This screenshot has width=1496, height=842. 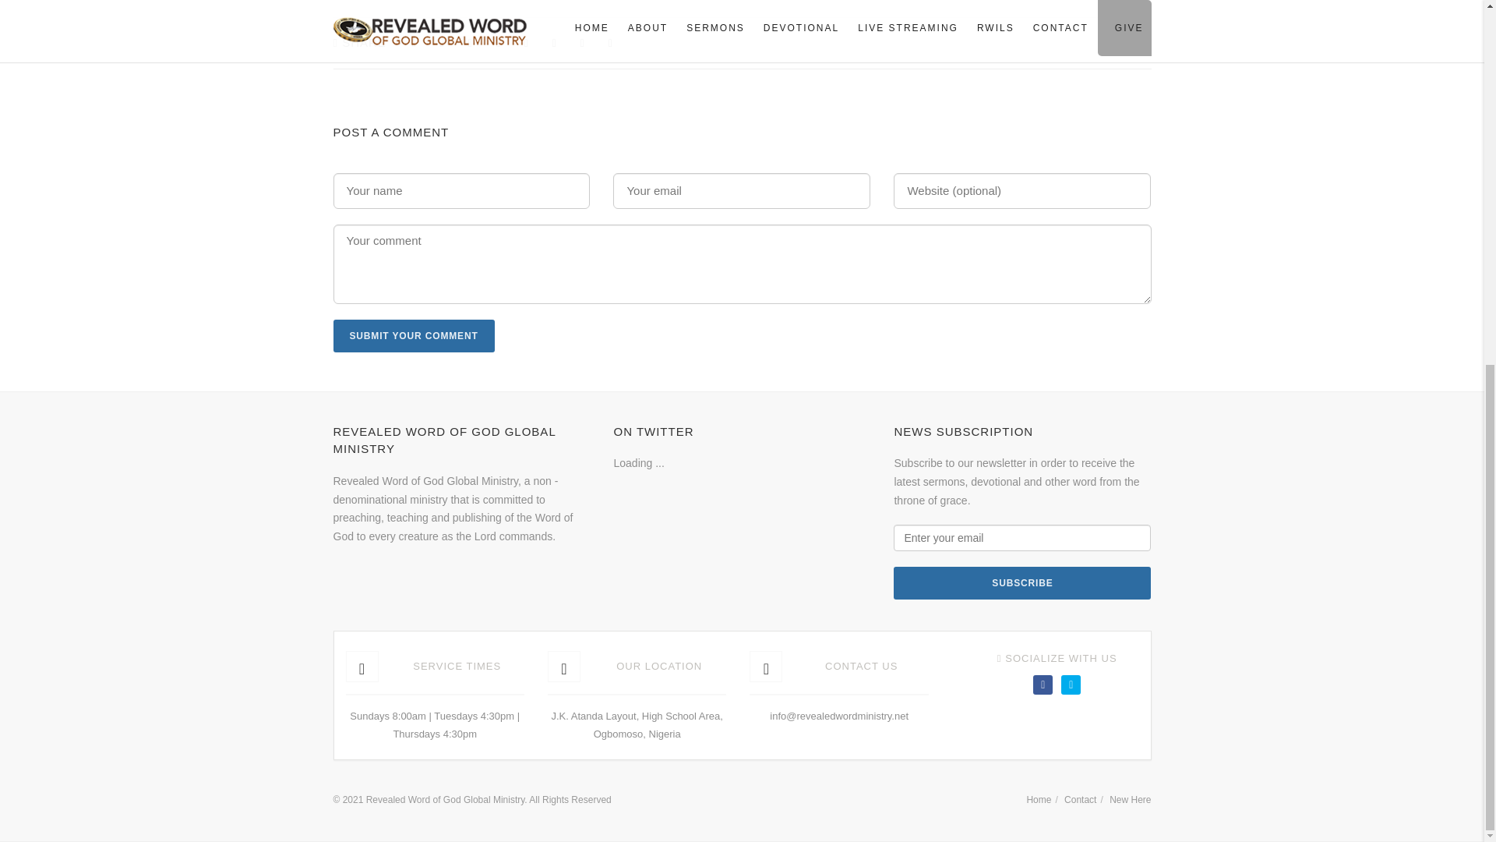 What do you see at coordinates (441, 44) in the screenshot?
I see `Tweet` at bounding box center [441, 44].